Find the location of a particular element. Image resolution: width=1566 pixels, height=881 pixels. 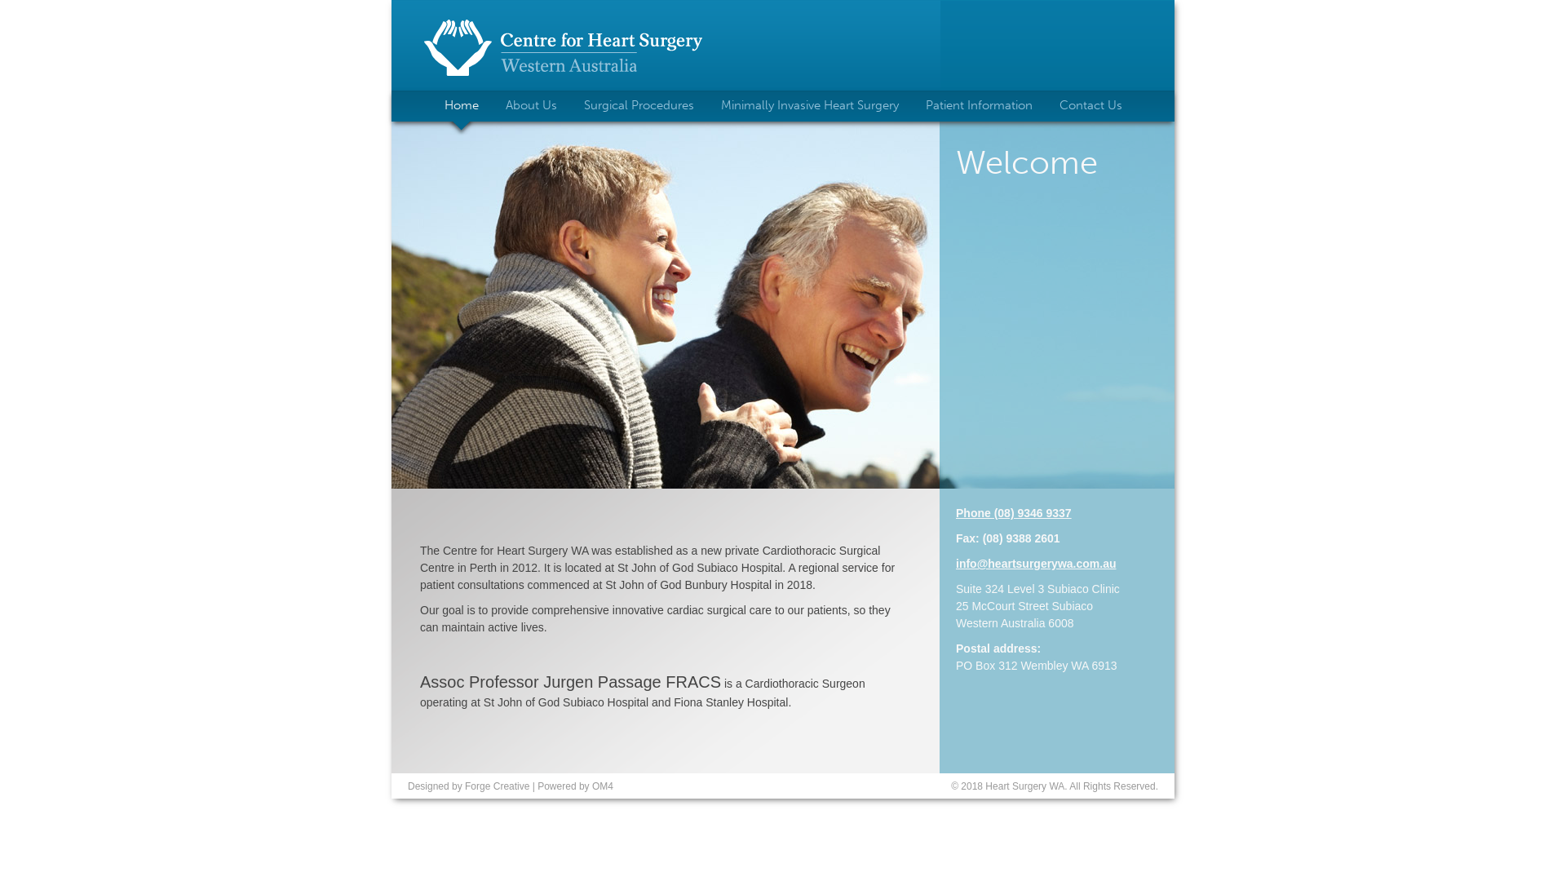

About Us is located at coordinates (532, 106).